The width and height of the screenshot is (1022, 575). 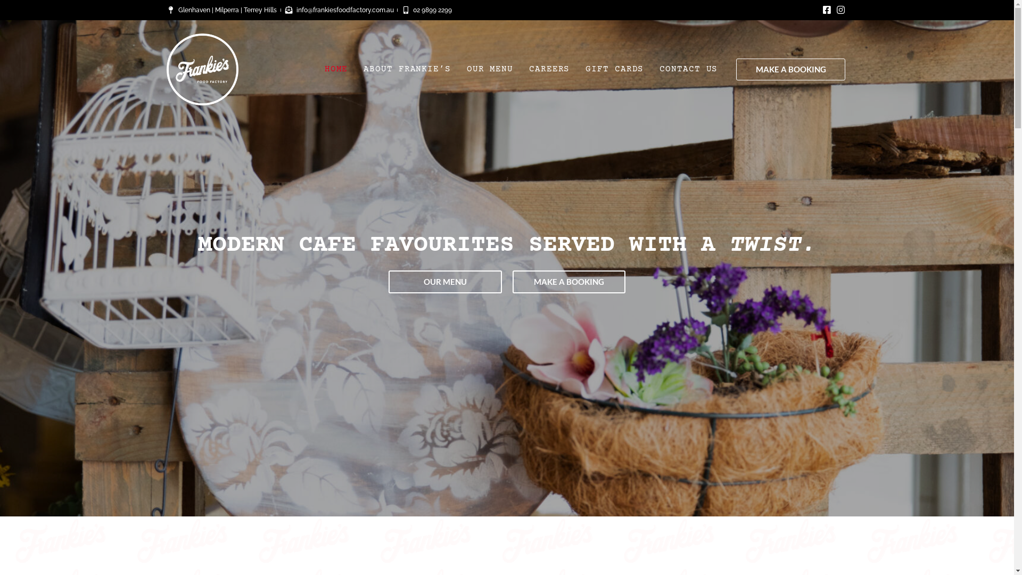 I want to click on GIFT CARDS, so click(x=614, y=69).